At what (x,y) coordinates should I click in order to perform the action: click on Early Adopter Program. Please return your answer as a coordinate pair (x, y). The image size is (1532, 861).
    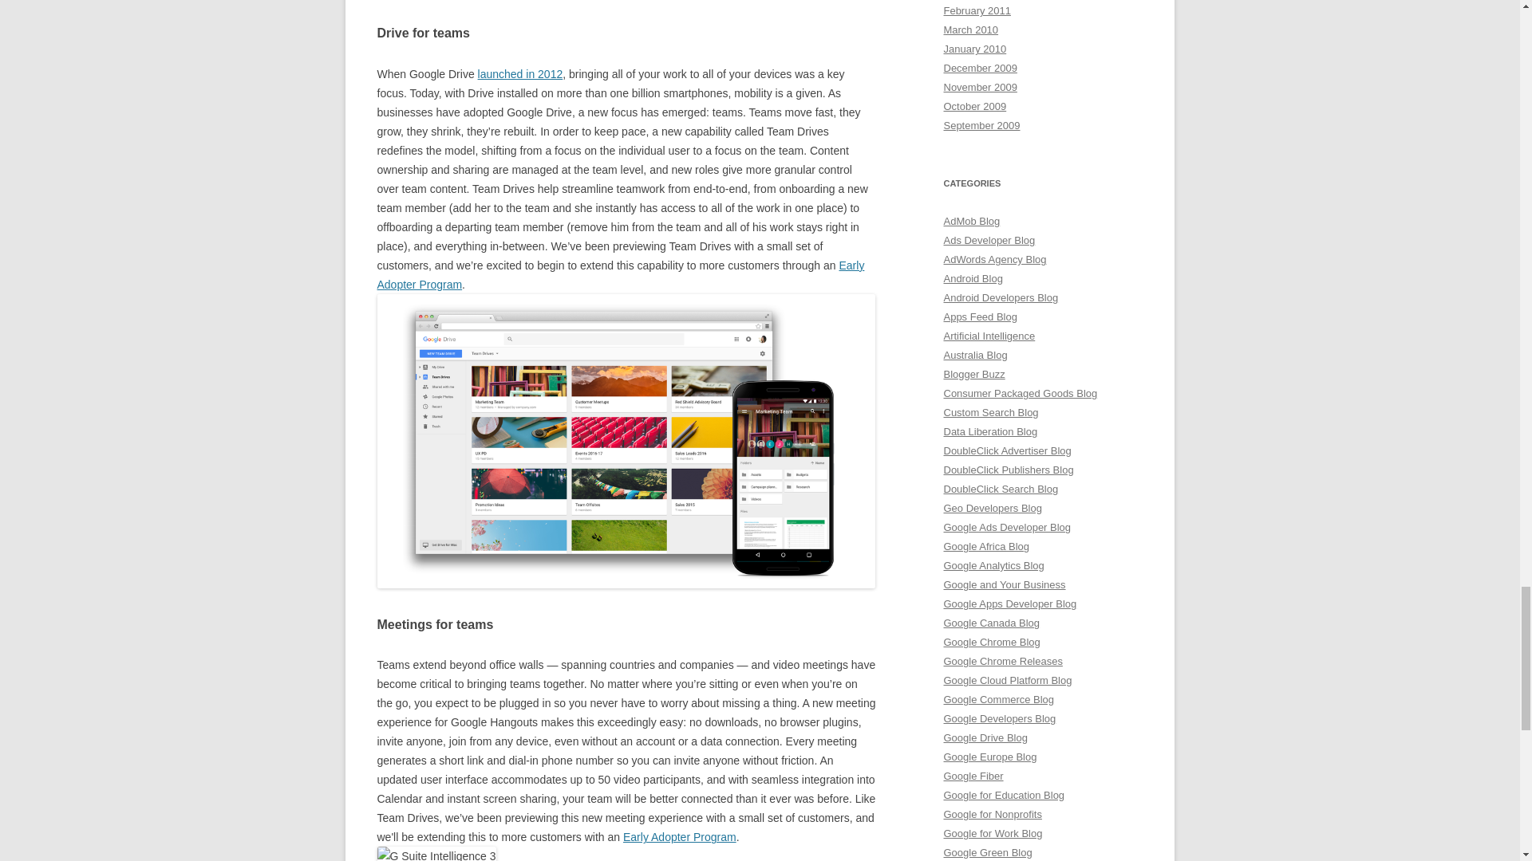
    Looking at the image, I should click on (680, 837).